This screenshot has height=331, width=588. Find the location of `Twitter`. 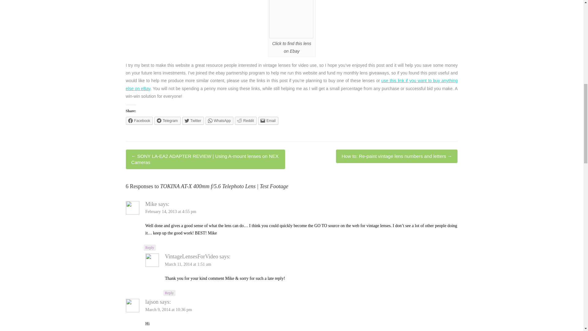

Twitter is located at coordinates (193, 121).